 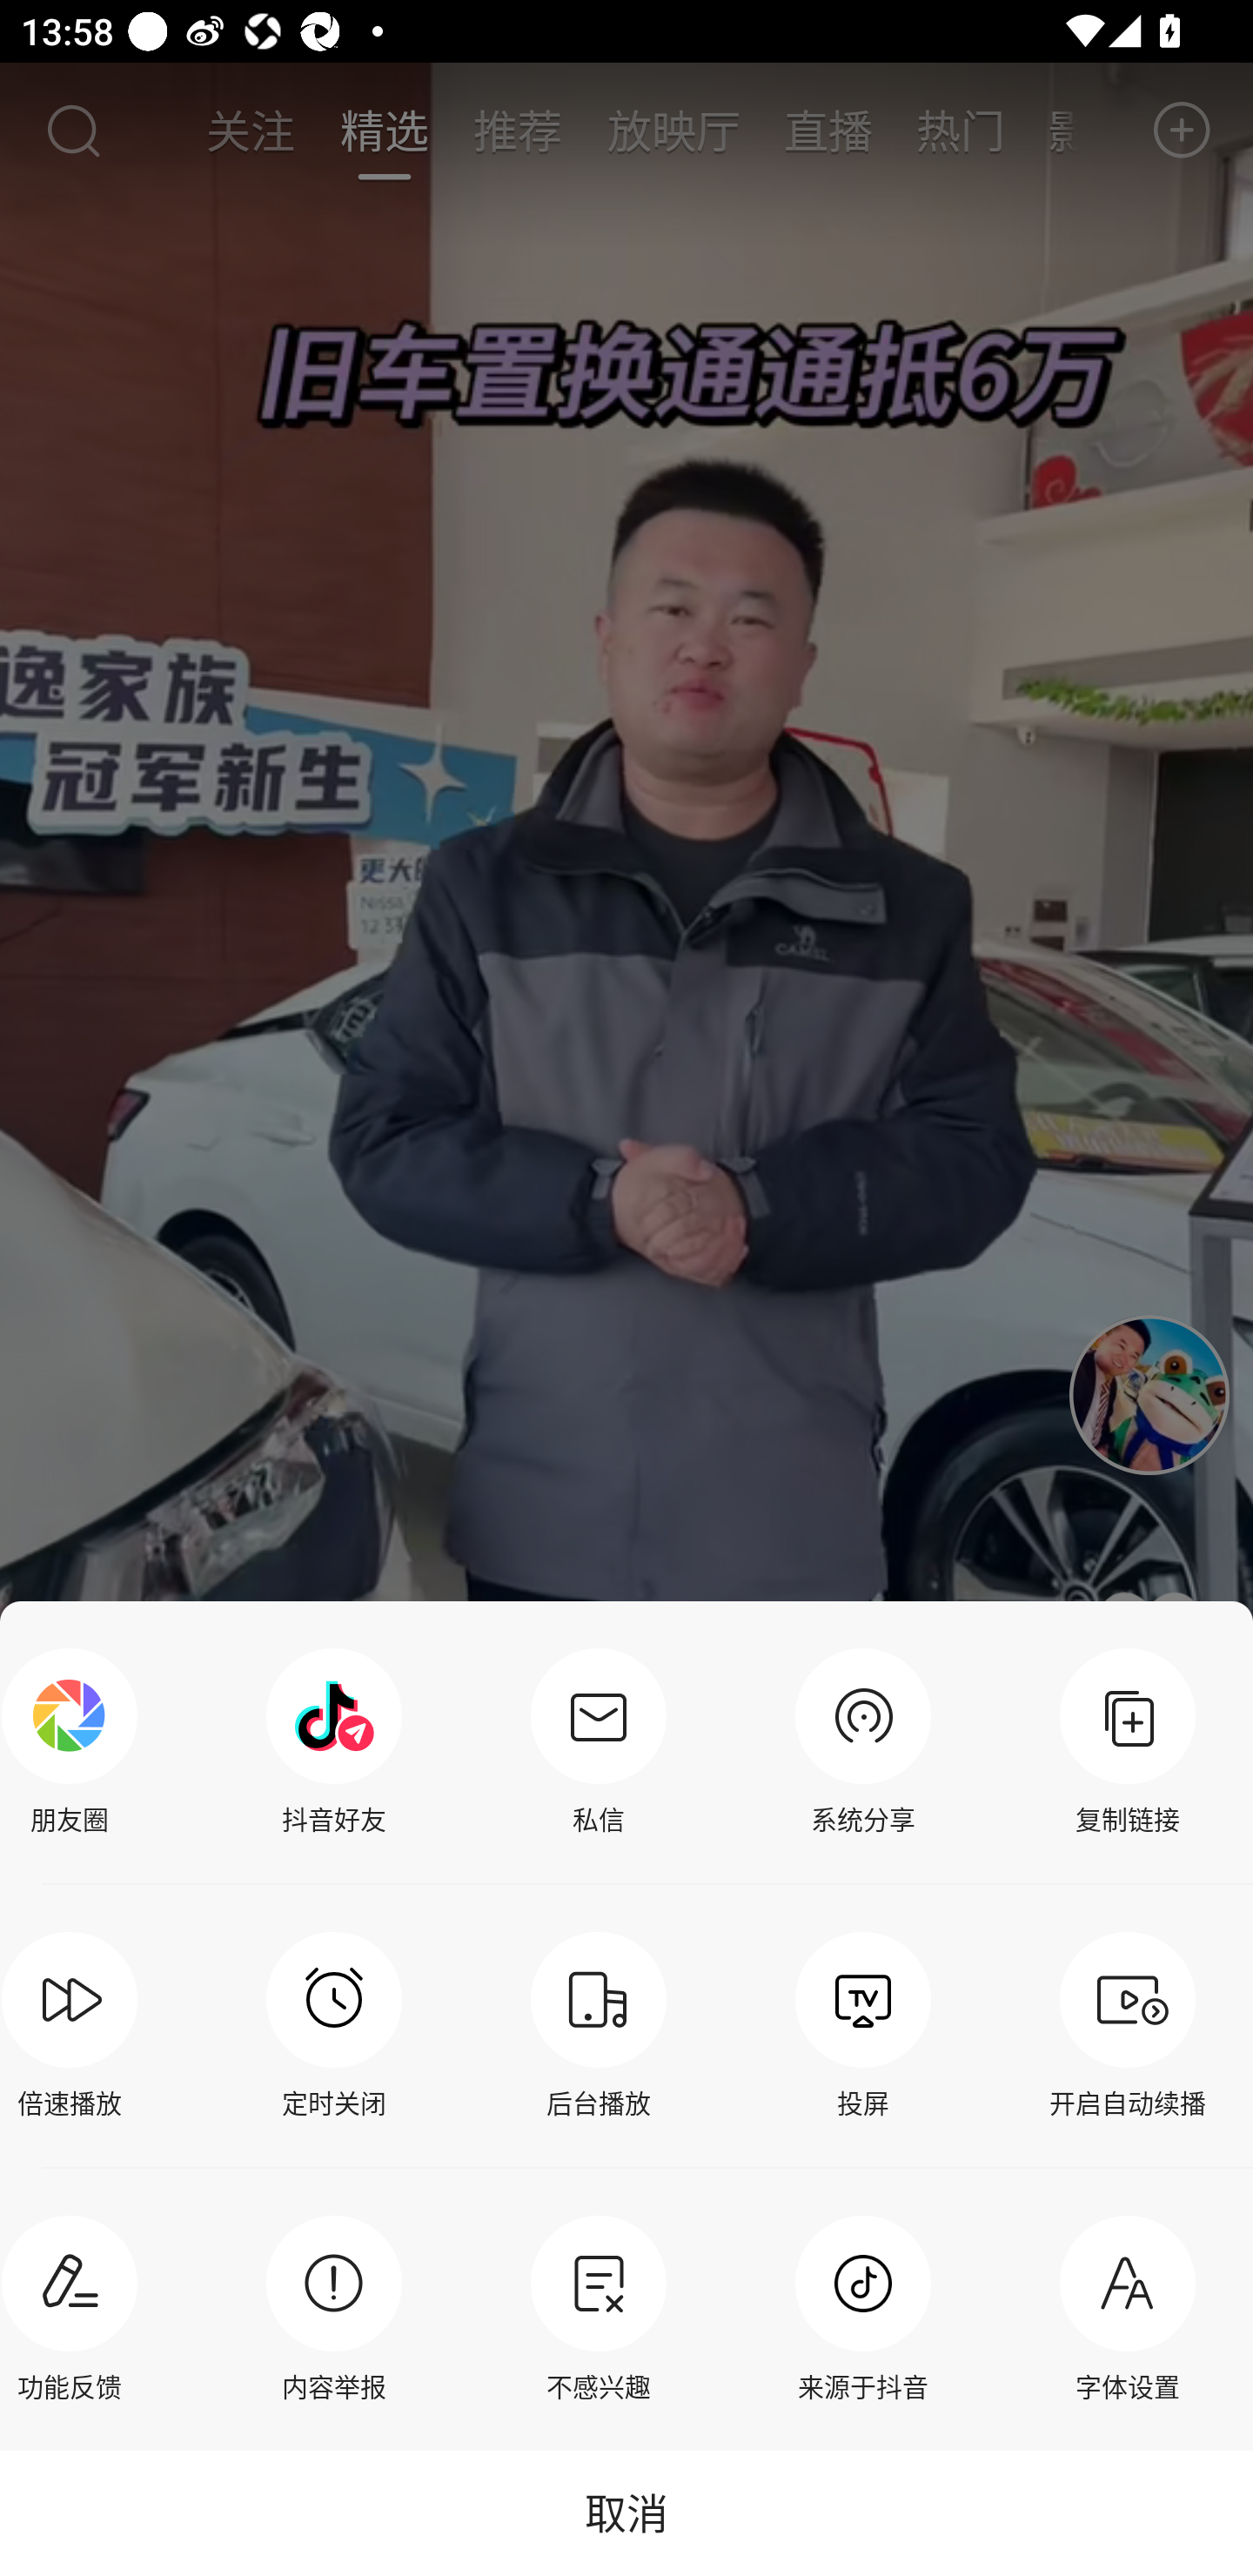 I want to click on 倍速播放, so click(x=77, y=2026).